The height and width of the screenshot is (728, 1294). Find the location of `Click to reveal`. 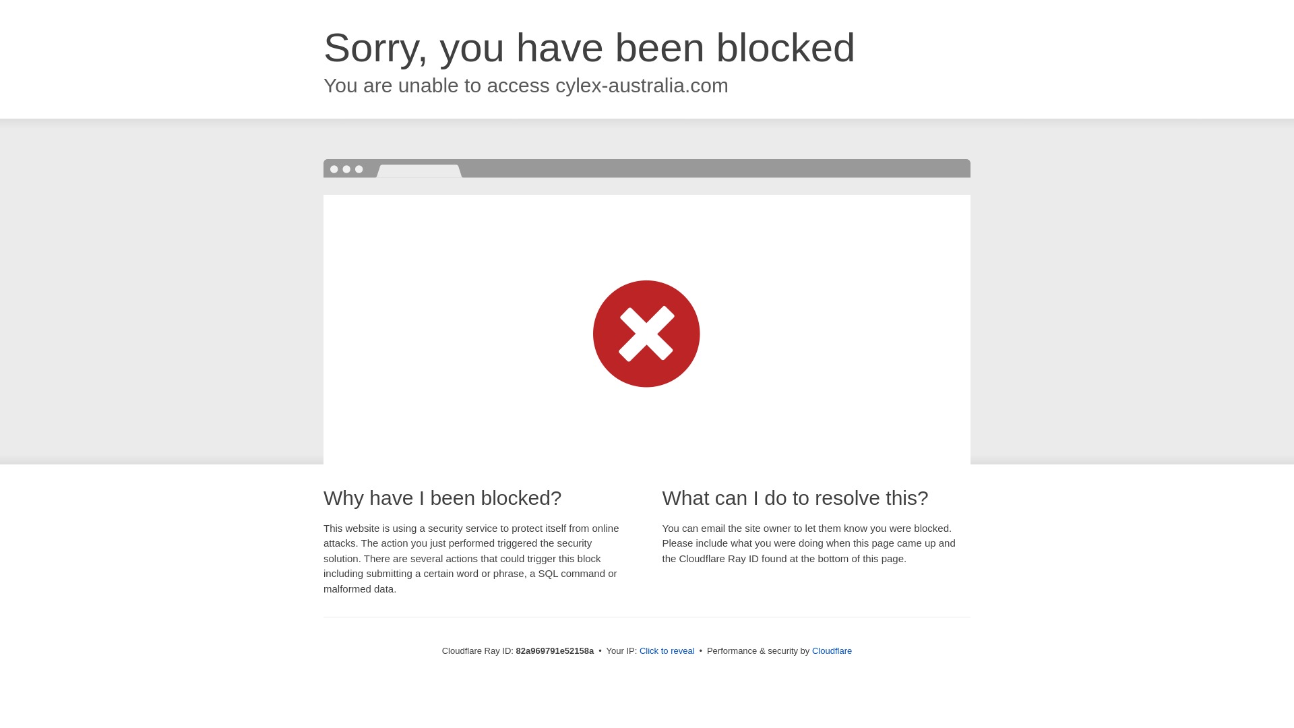

Click to reveal is located at coordinates (667, 651).